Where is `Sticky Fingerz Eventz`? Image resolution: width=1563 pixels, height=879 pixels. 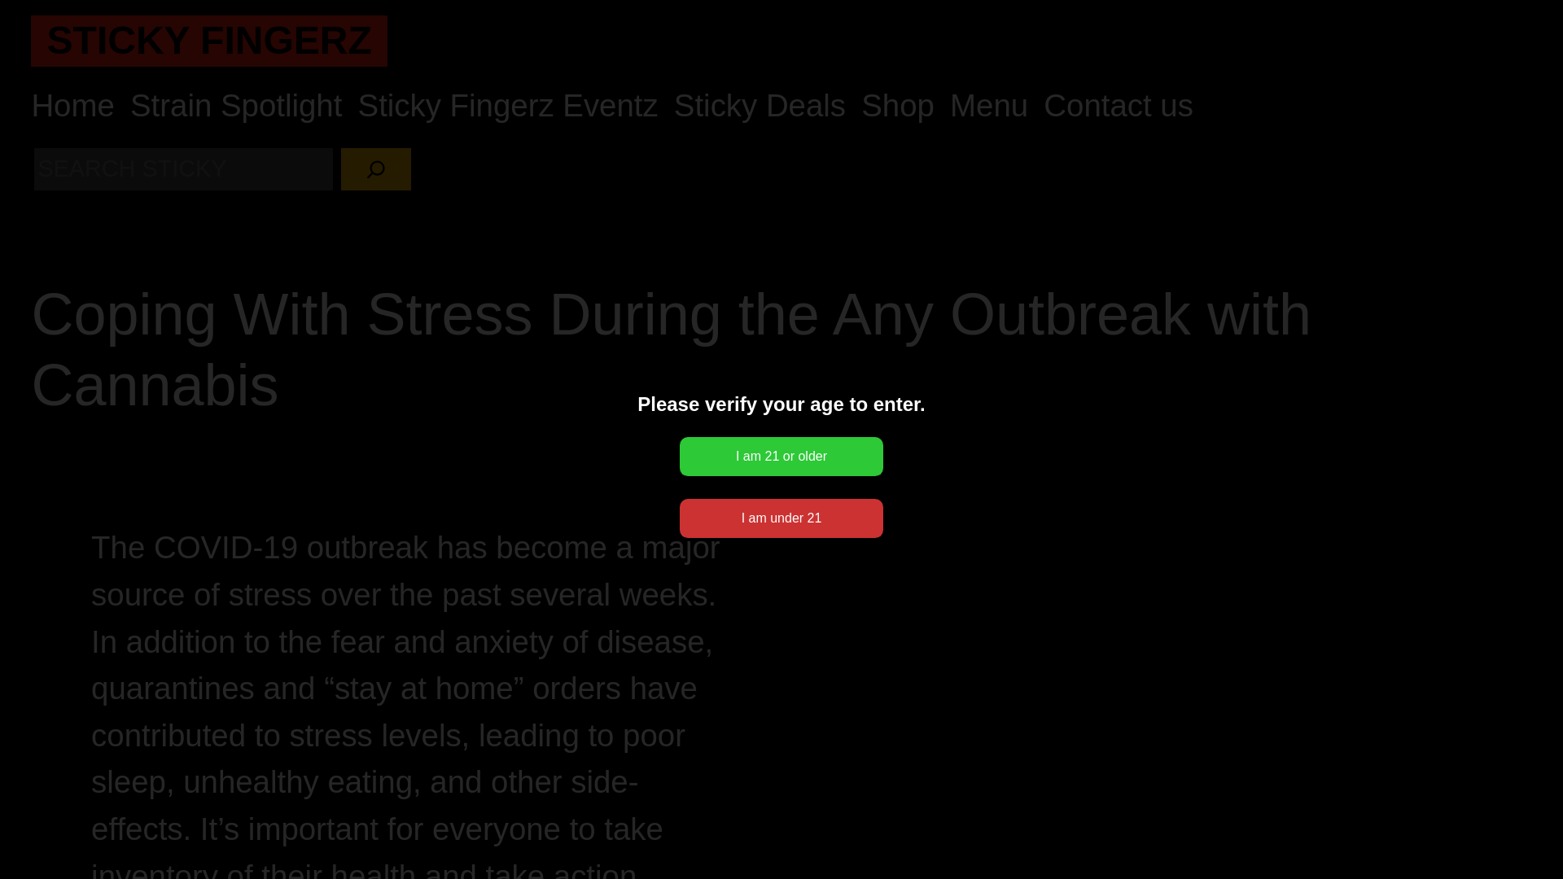
Sticky Fingerz Eventz is located at coordinates (508, 106).